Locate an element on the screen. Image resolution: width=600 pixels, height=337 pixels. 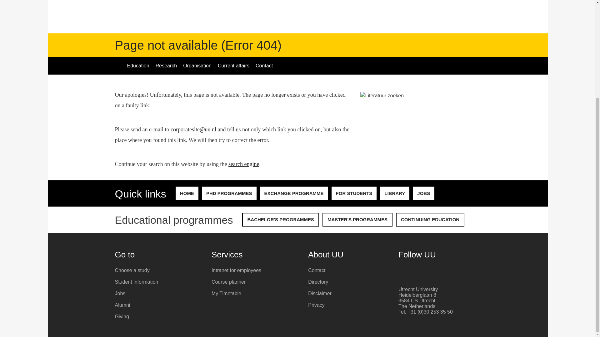
Intranet for employees is located at coordinates (255, 270).